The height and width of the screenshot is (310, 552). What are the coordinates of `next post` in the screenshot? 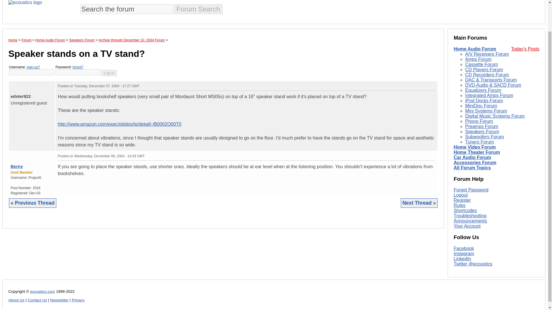 It's located at (16, 85).